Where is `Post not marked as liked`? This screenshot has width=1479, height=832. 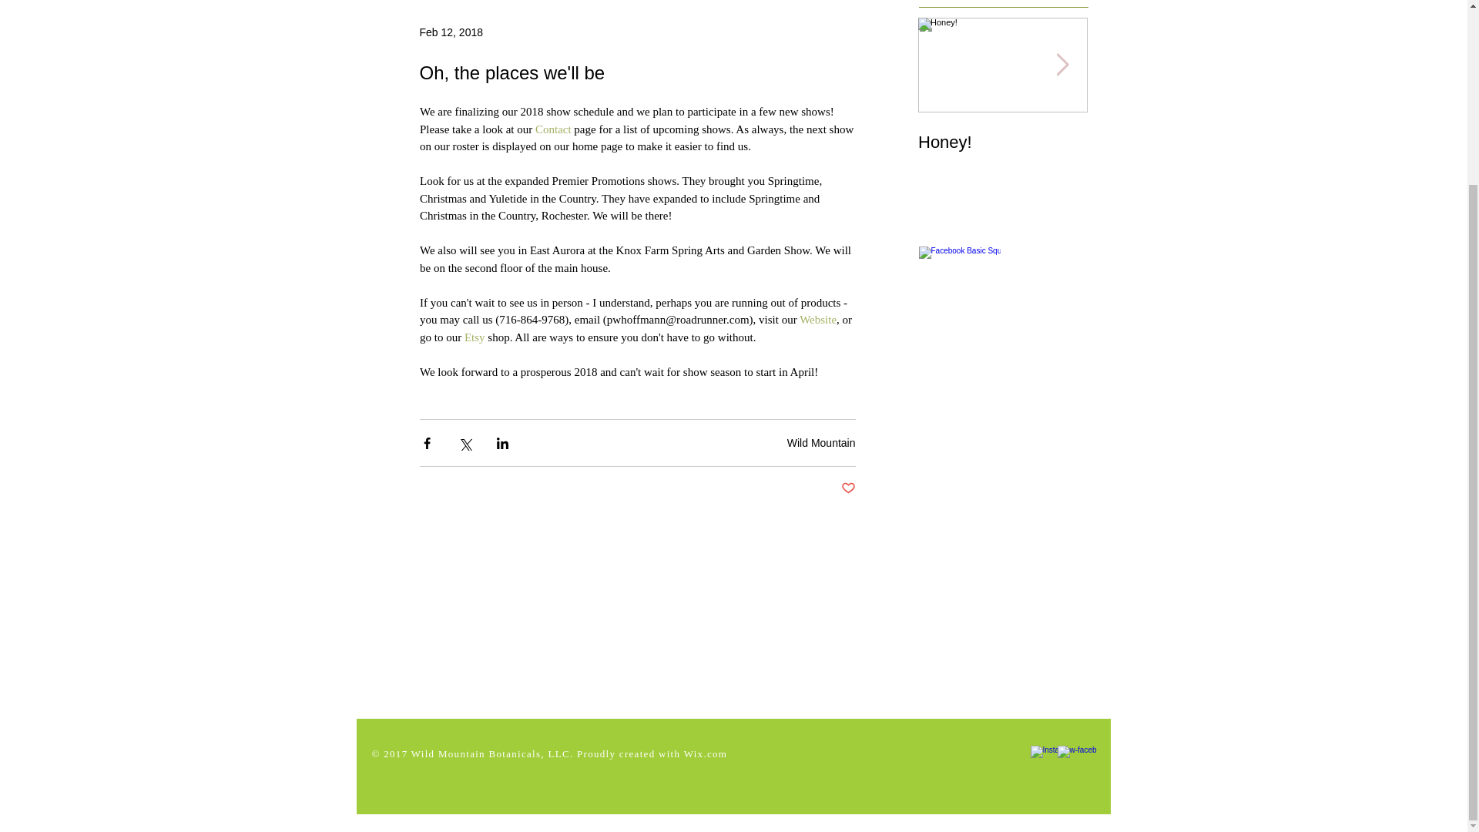 Post not marked as liked is located at coordinates (1003, 126).